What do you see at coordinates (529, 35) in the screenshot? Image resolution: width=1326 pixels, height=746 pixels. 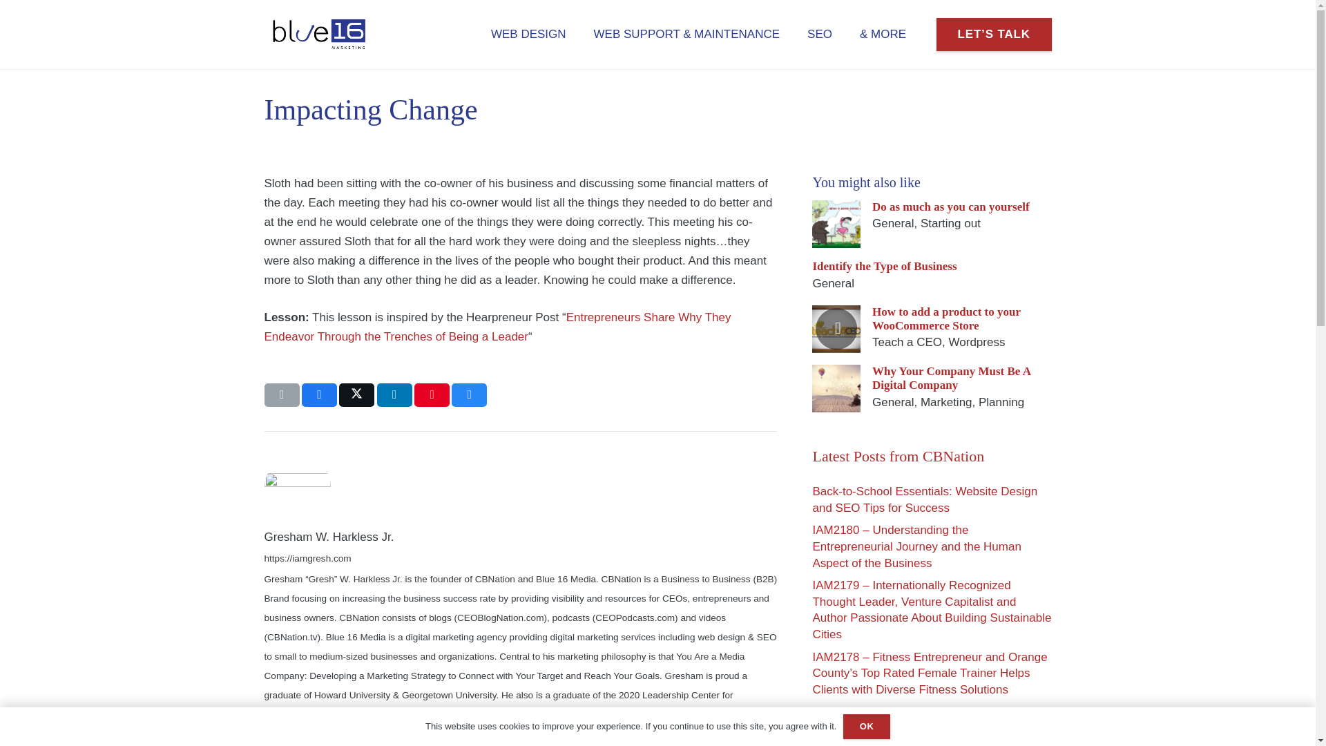 I see `WEB DESIGN` at bounding box center [529, 35].